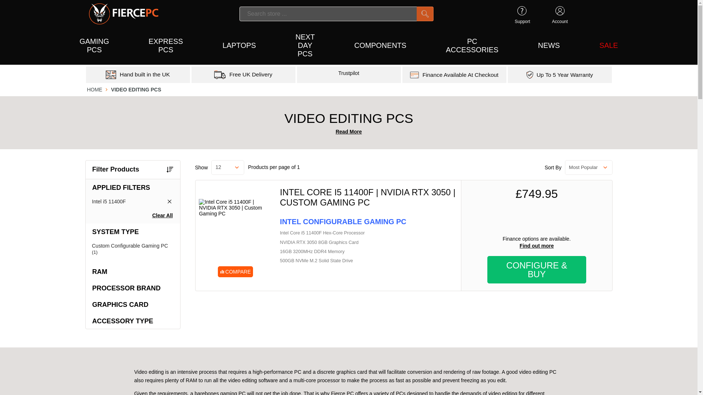 The width and height of the screenshot is (703, 395). I want to click on NEWS, so click(548, 46).